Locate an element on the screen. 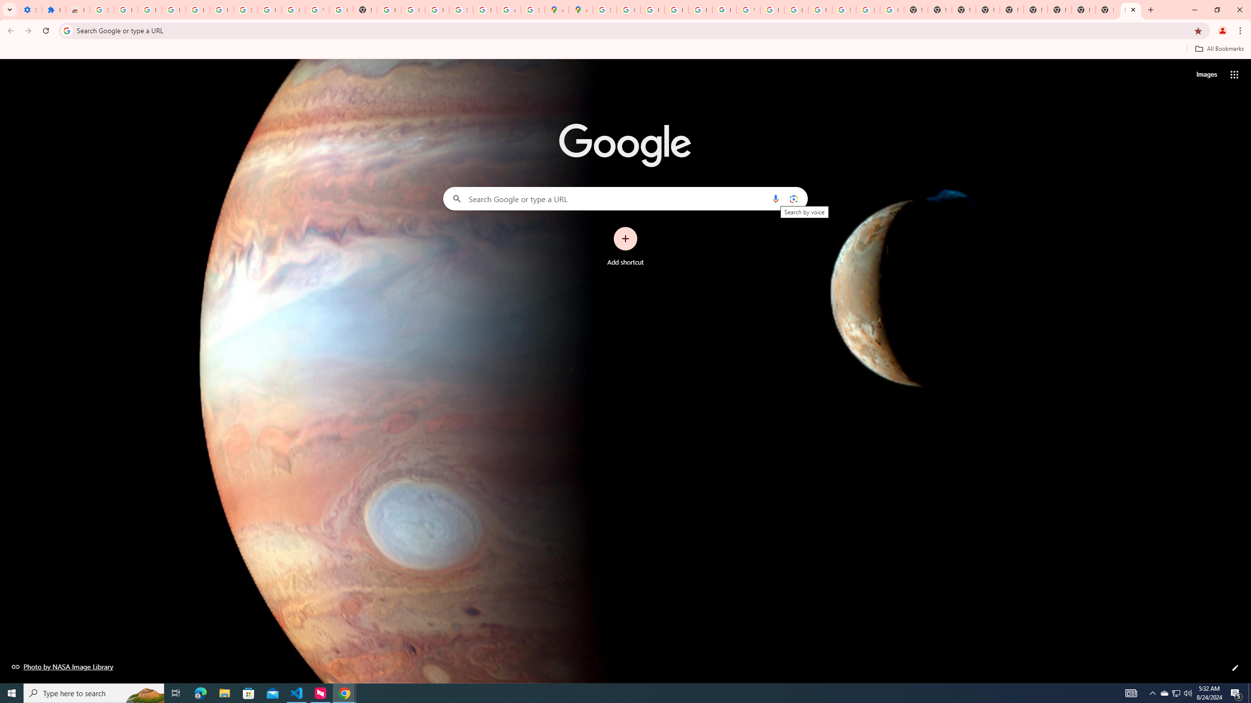  https://scholar.google.com/ is located at coordinates (389, 10).